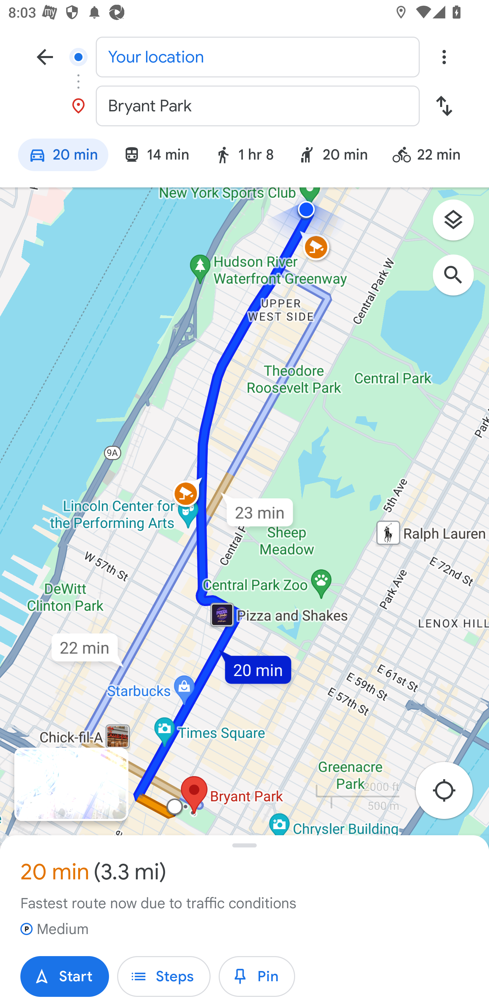  Describe the element at coordinates (45, 56) in the screenshot. I see `Navigate up` at that location.